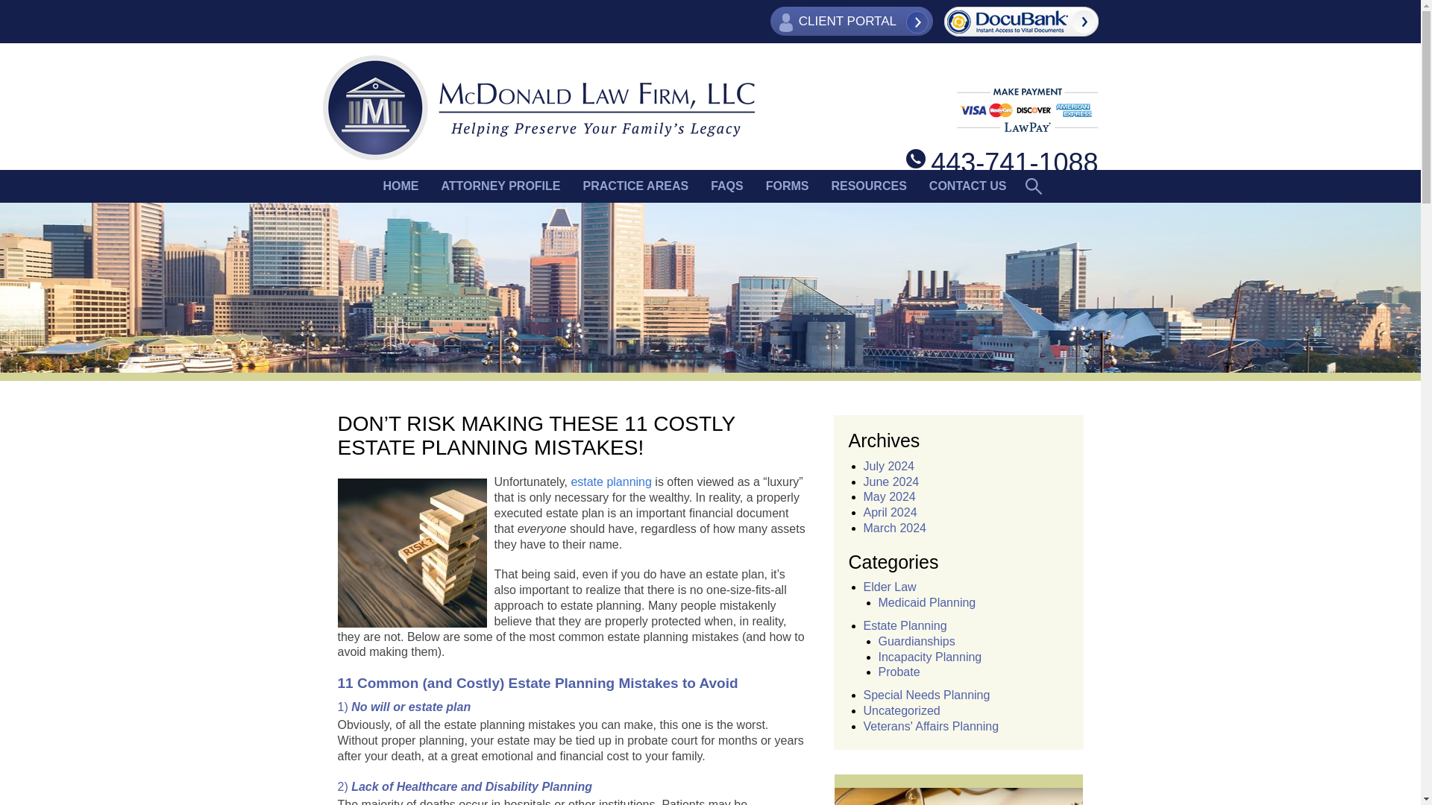 This screenshot has height=805, width=1432. What do you see at coordinates (868, 186) in the screenshot?
I see `RESOURCES` at bounding box center [868, 186].